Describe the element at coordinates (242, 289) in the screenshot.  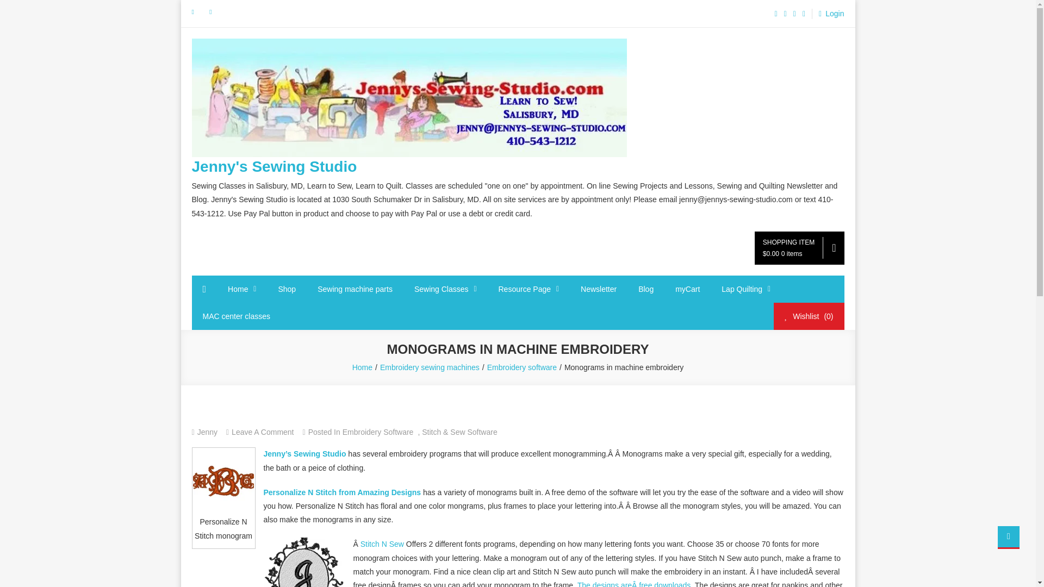
I see `Home` at that location.